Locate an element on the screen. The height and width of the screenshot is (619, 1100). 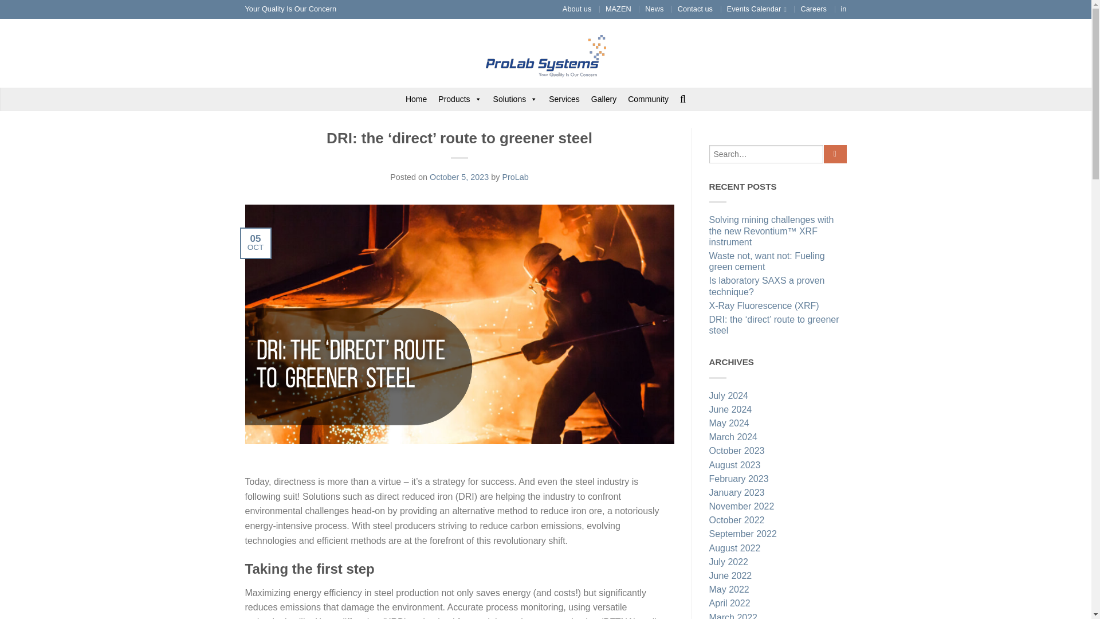
Products is located at coordinates (459, 99).